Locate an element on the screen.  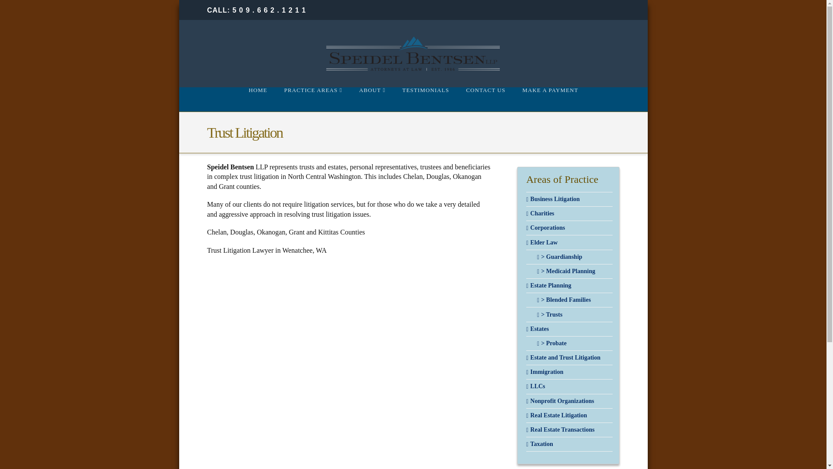
Charities is located at coordinates (541, 213).